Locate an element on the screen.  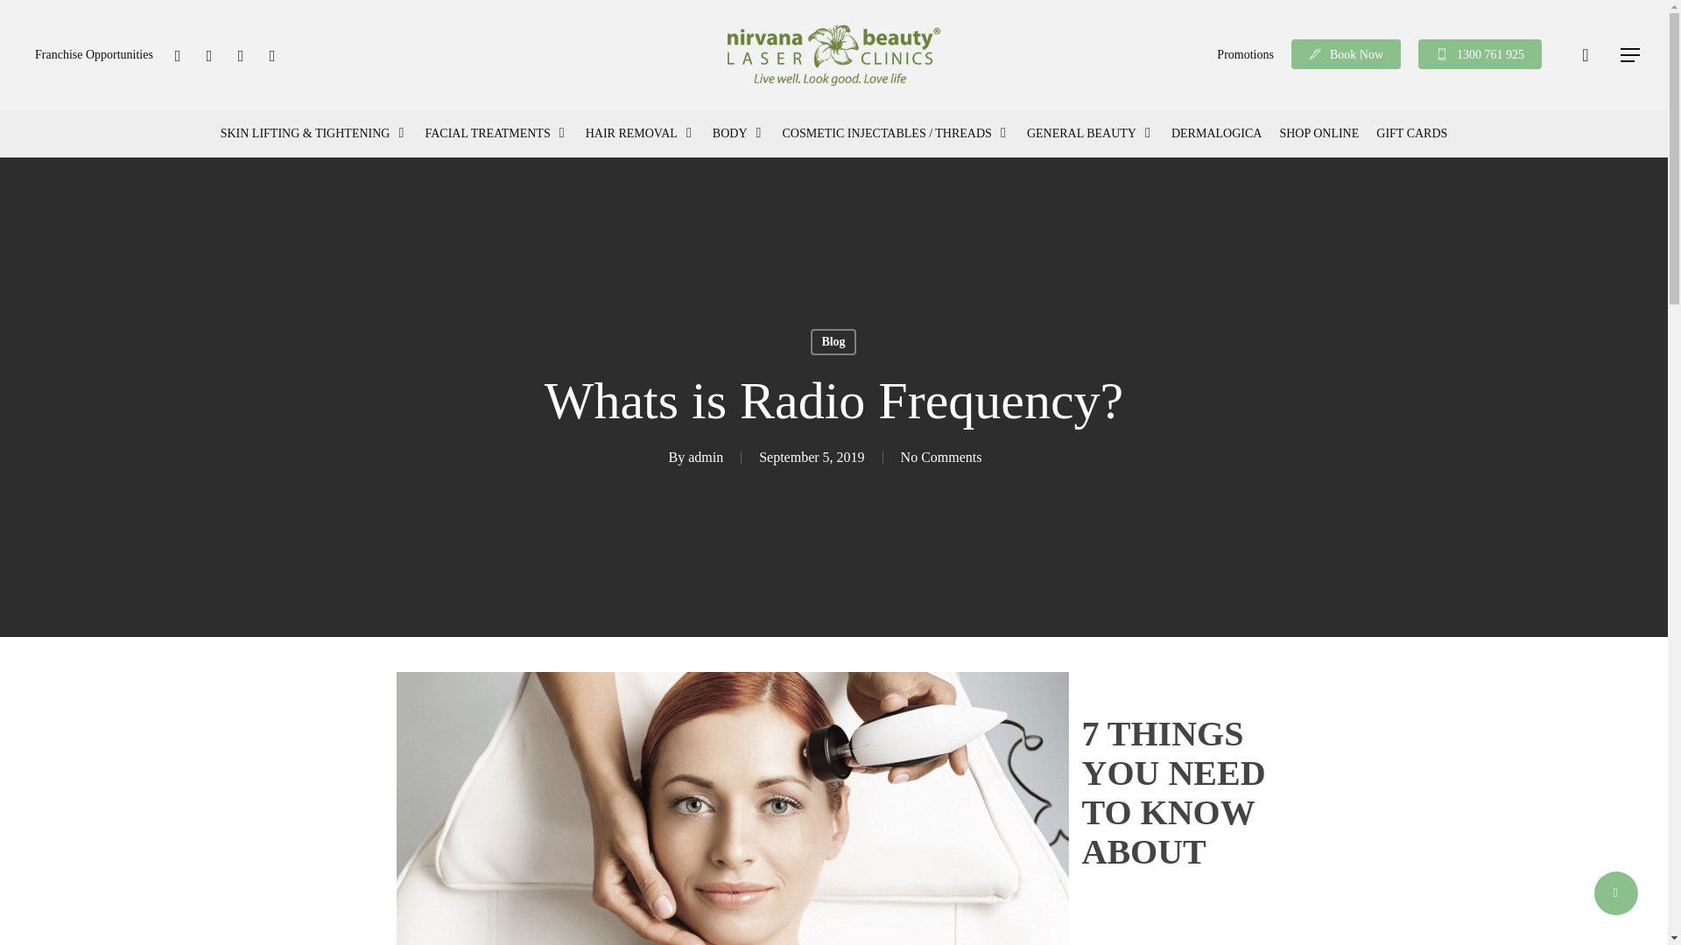
youtube is located at coordinates (241, 54).